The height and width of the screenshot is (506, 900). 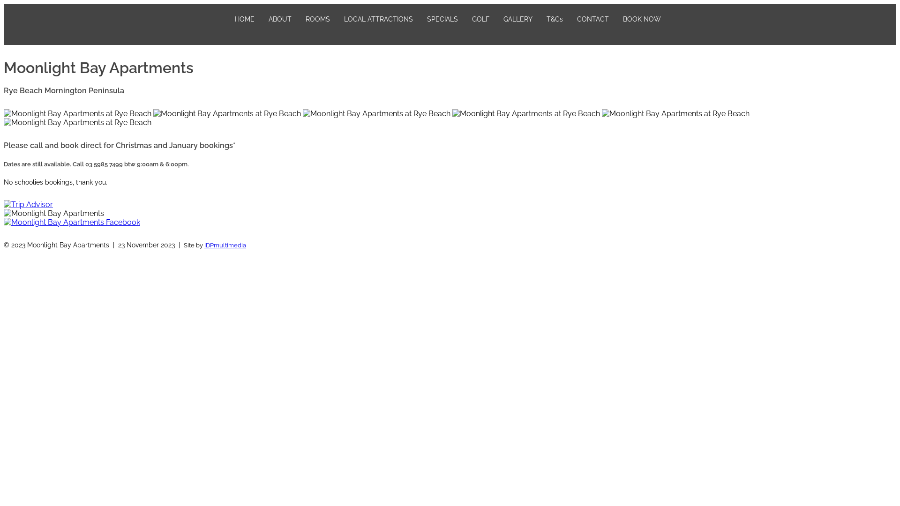 What do you see at coordinates (225, 246) in the screenshot?
I see `IDPmultimedia` at bounding box center [225, 246].